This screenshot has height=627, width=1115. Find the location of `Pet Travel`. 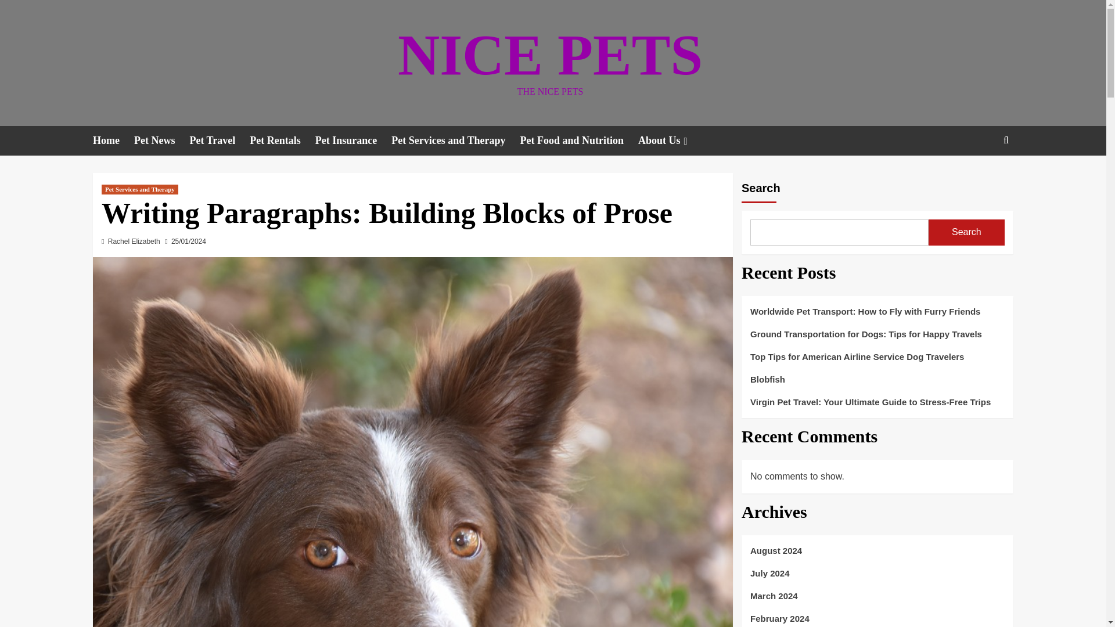

Pet Travel is located at coordinates (220, 140).